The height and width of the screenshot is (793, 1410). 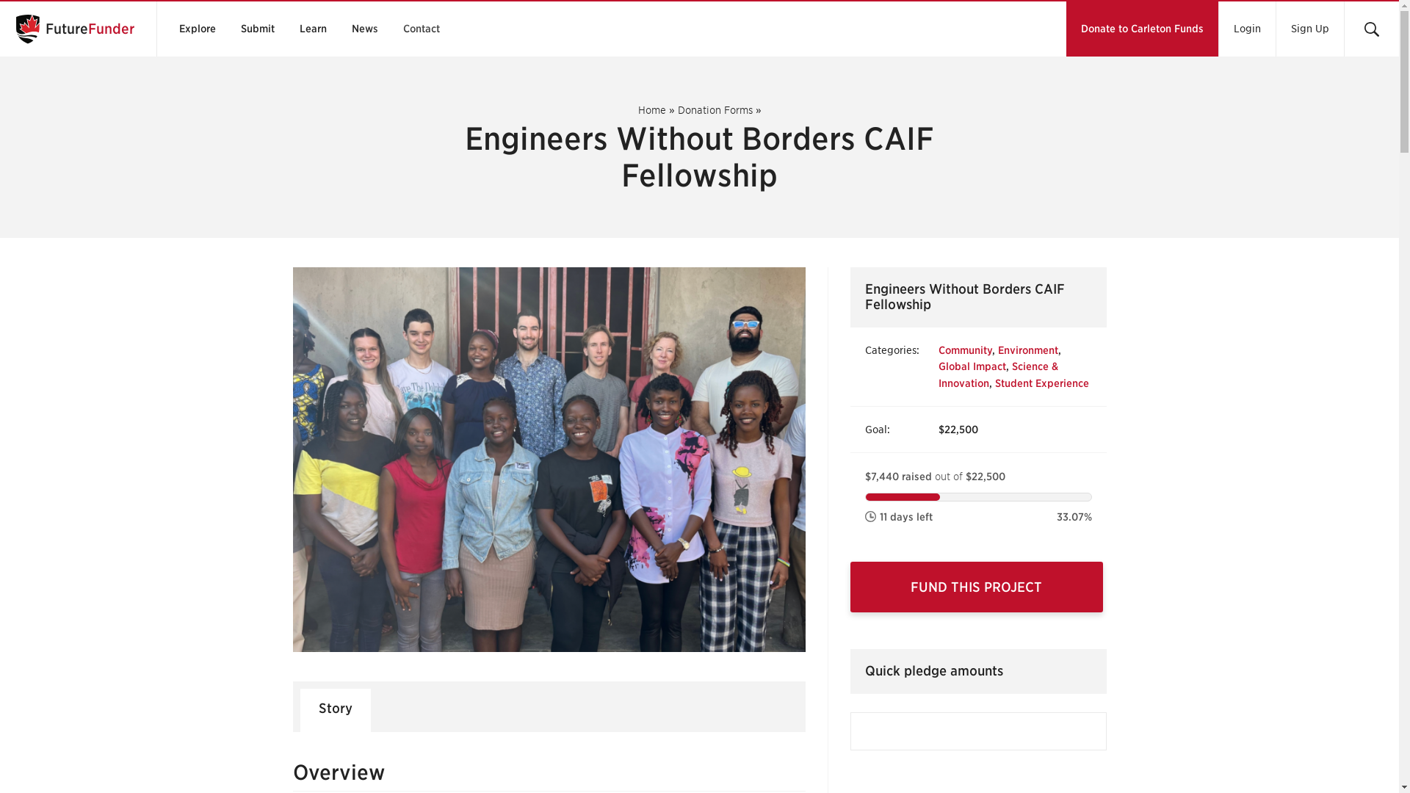 What do you see at coordinates (313, 29) in the screenshot?
I see `Learn` at bounding box center [313, 29].